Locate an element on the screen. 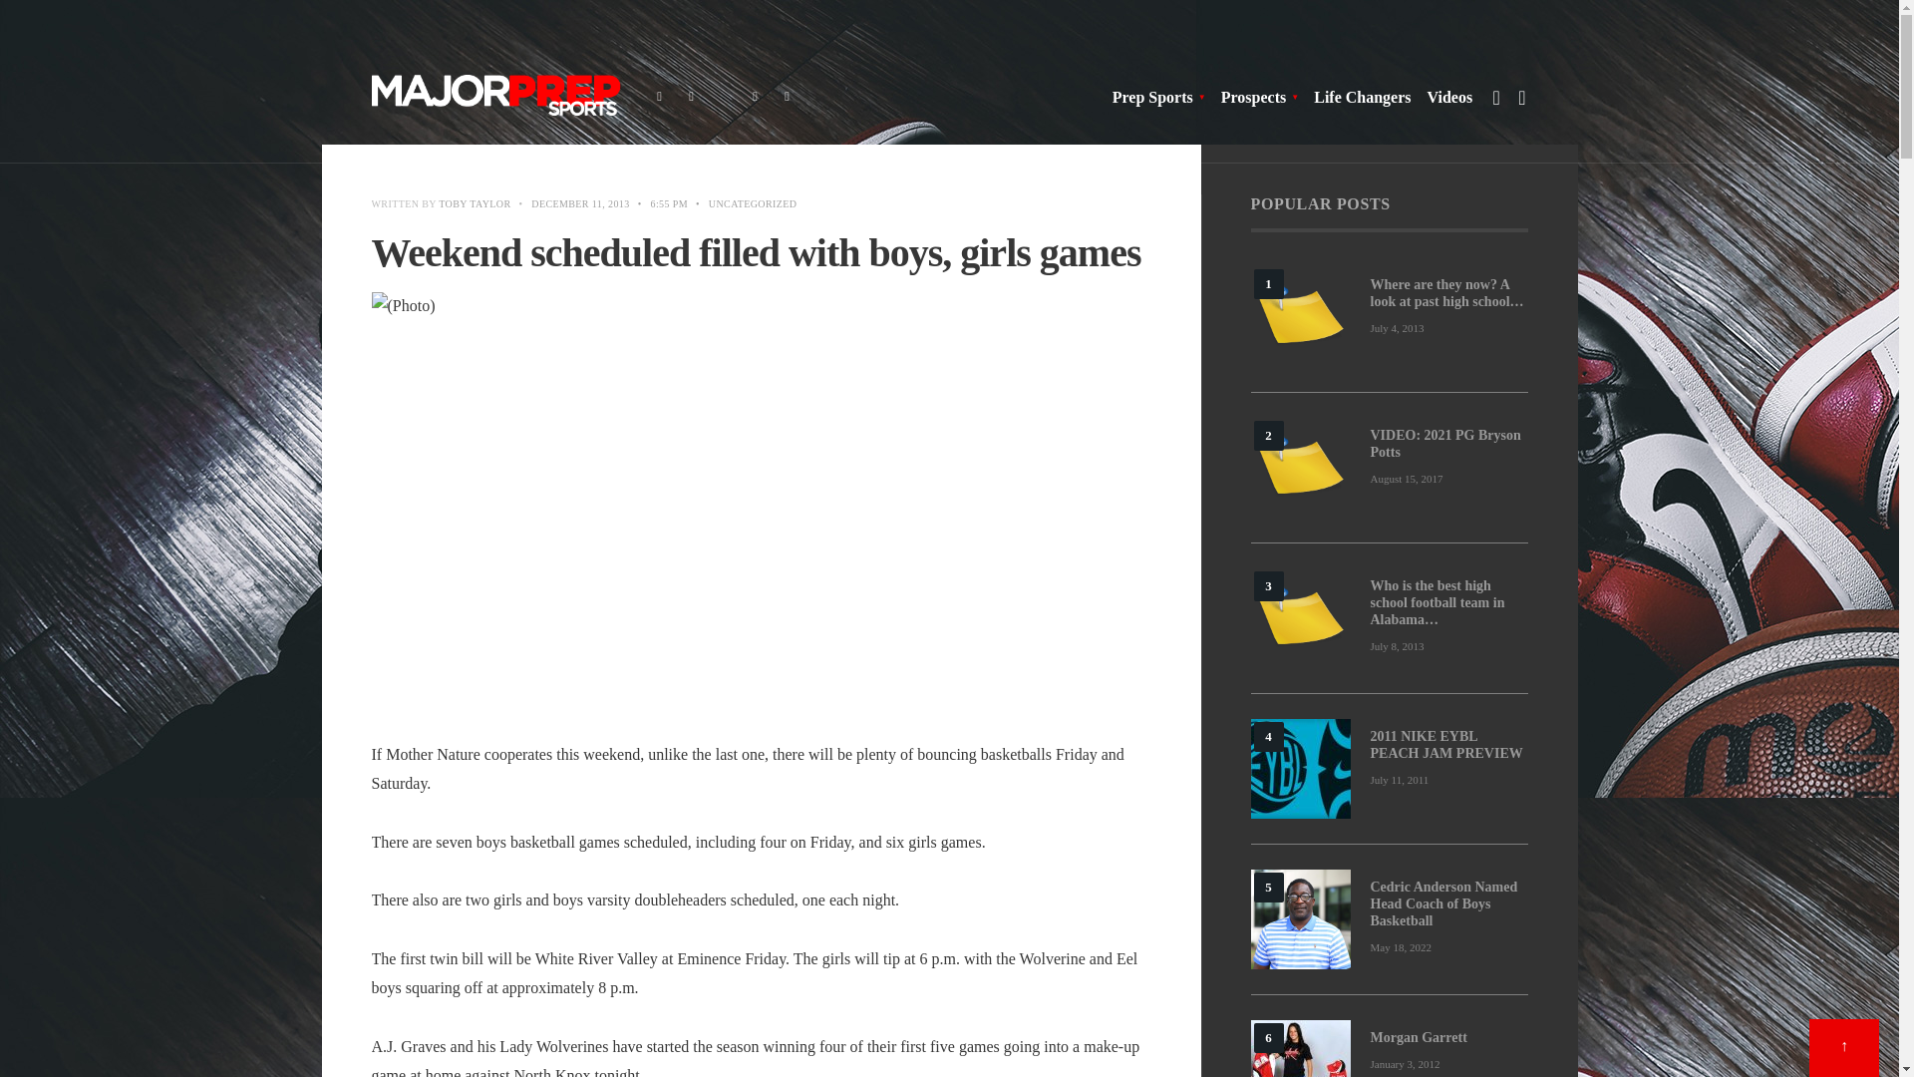 Image resolution: width=1914 pixels, height=1077 pixels. Life Changers is located at coordinates (1362, 97).